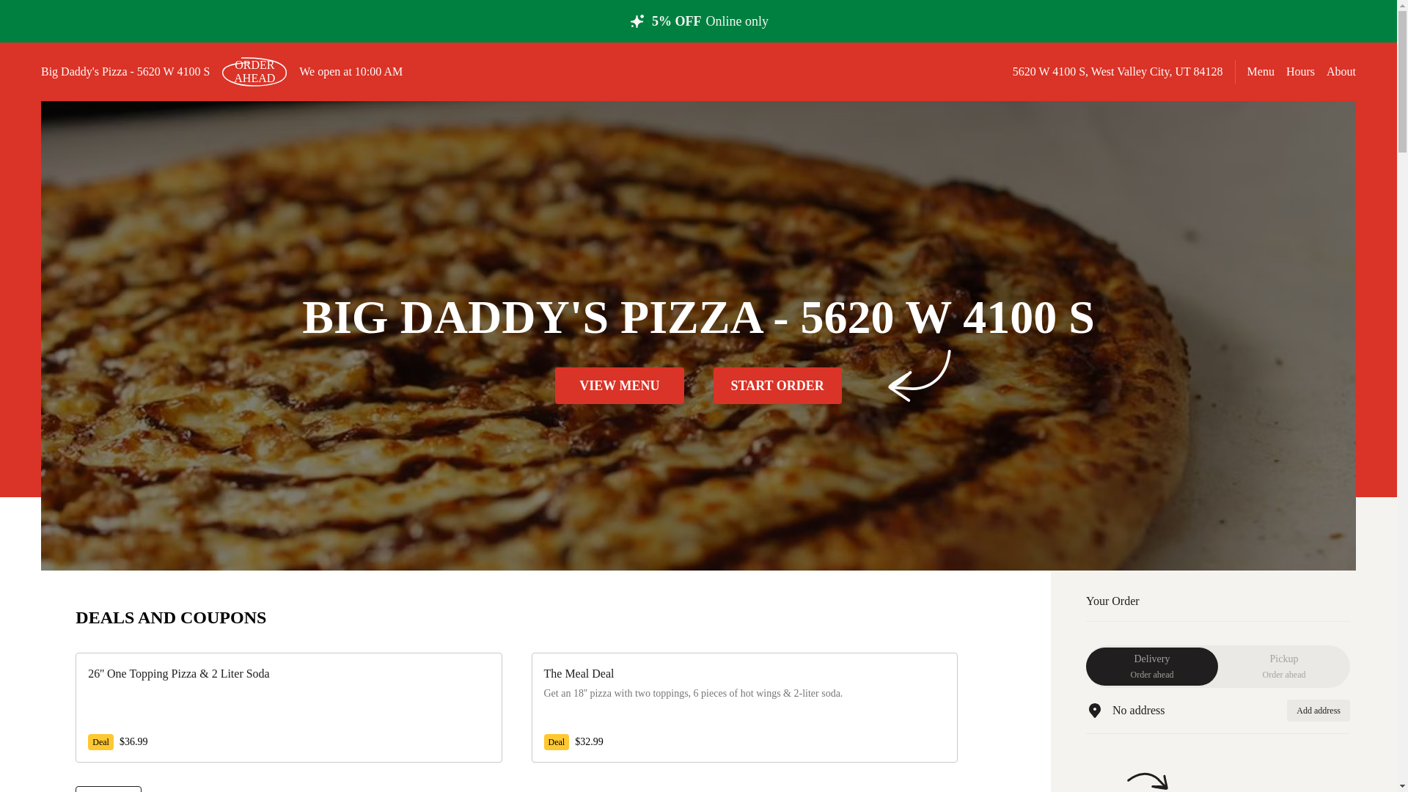 Image resolution: width=1408 pixels, height=792 pixels. Describe the element at coordinates (109, 789) in the screenshot. I see `Add address` at that location.